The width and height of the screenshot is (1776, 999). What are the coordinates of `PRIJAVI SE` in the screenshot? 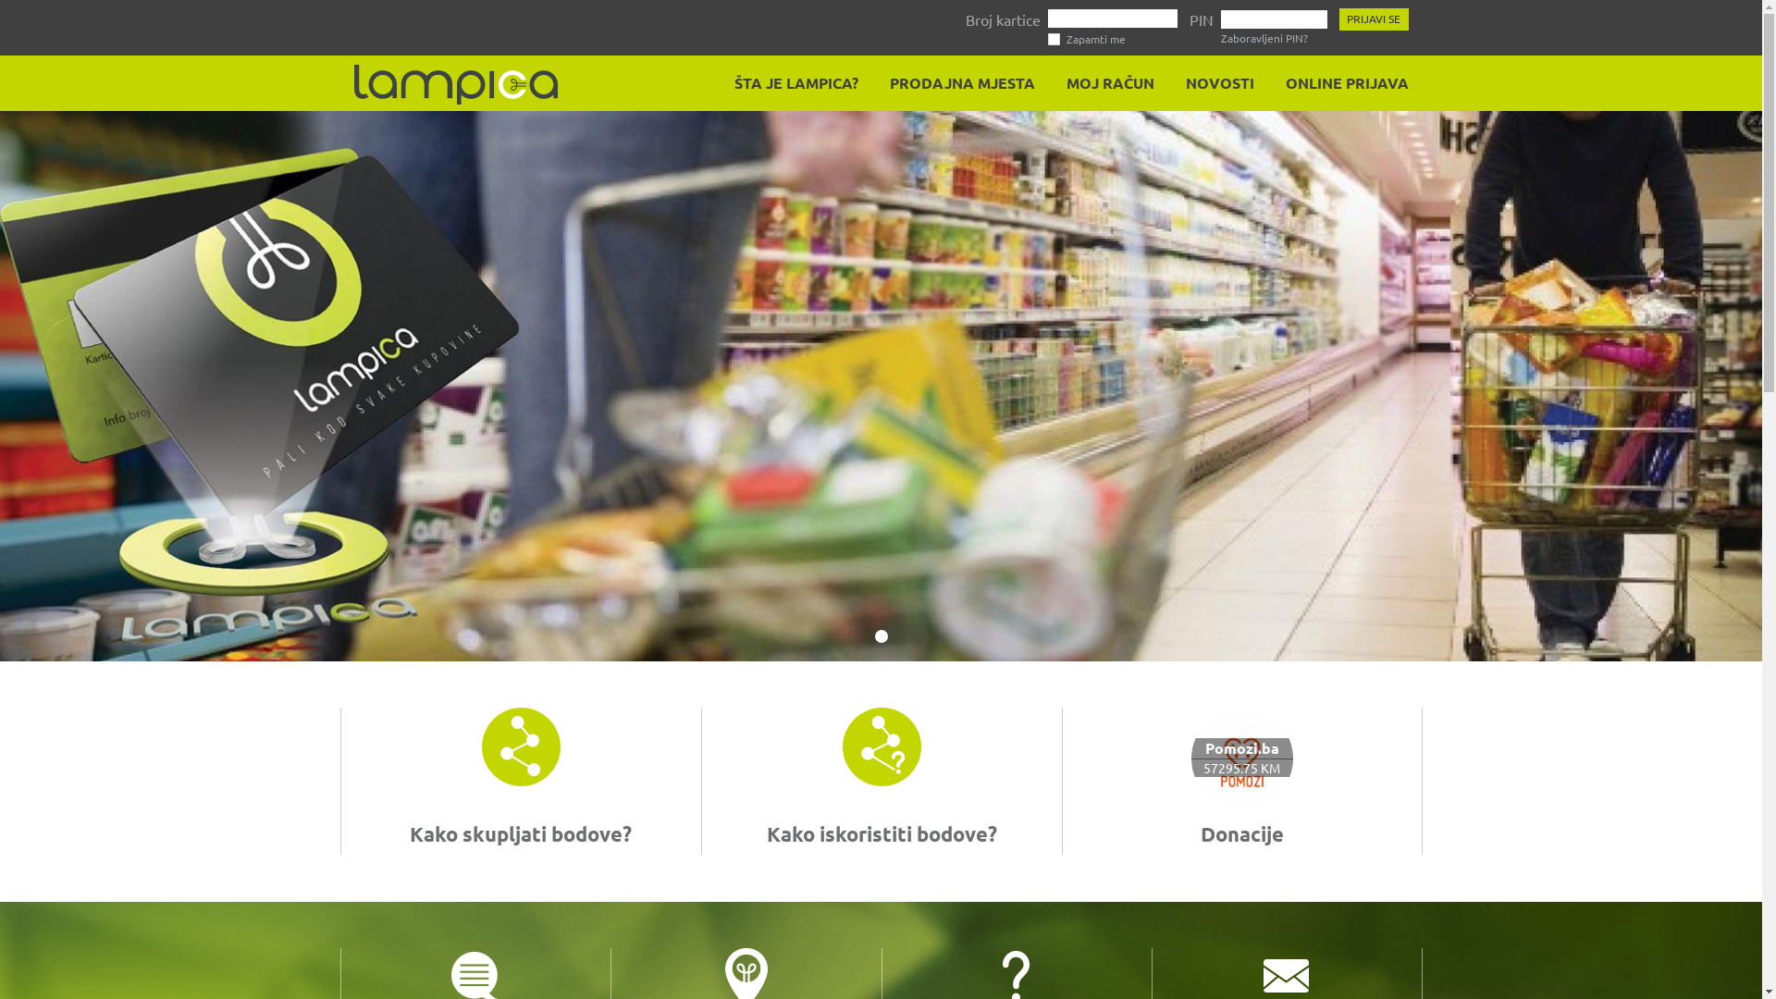 It's located at (1375, 19).